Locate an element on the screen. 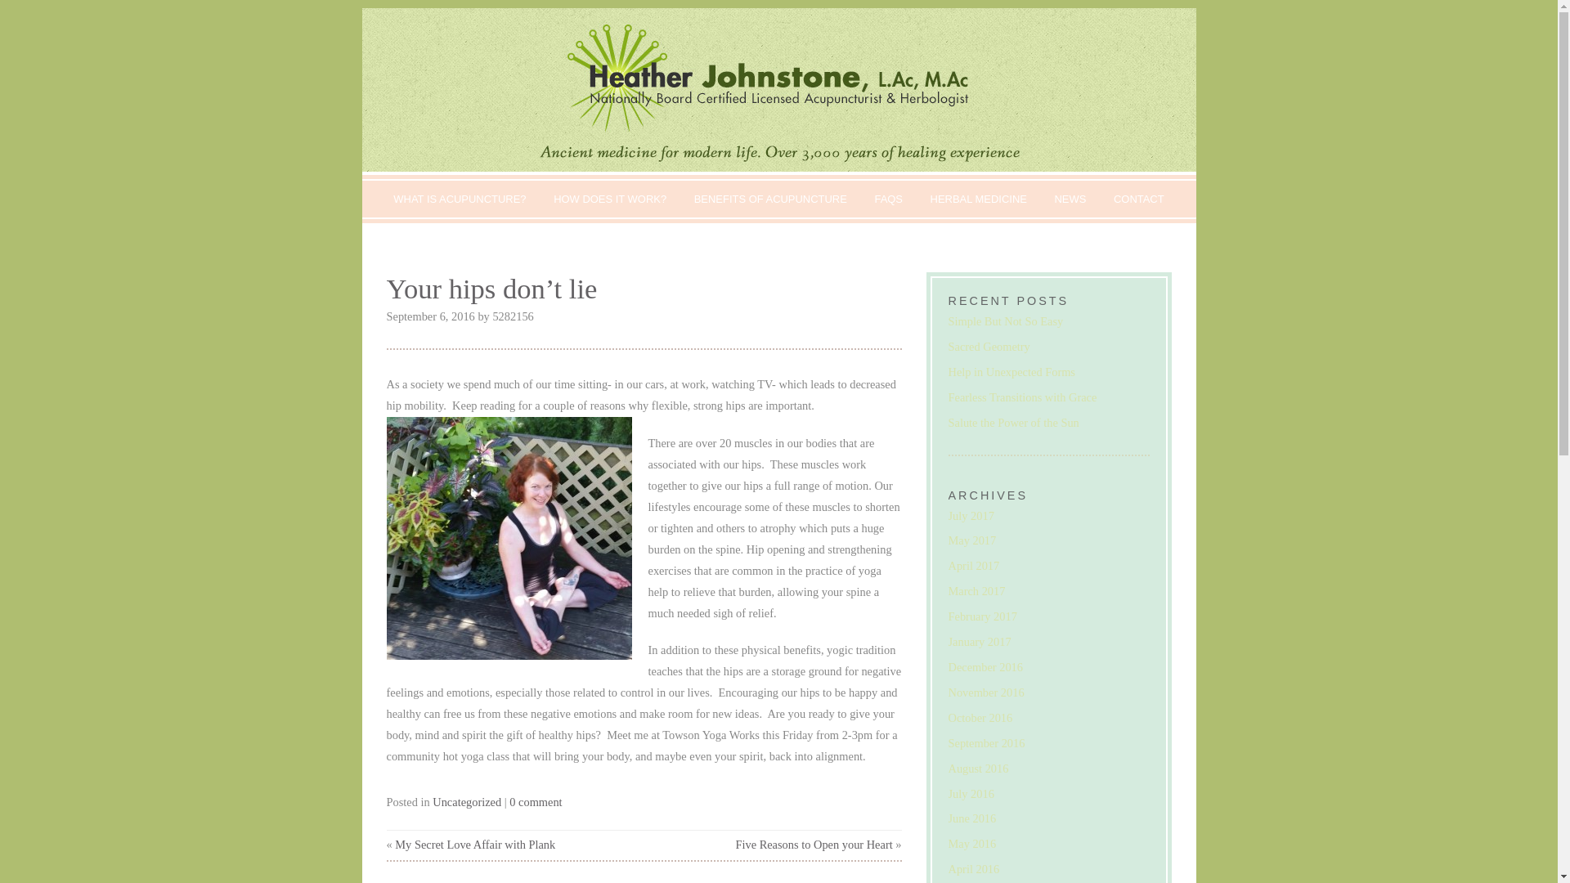  Salute the Power of the Sun is located at coordinates (1014, 422).